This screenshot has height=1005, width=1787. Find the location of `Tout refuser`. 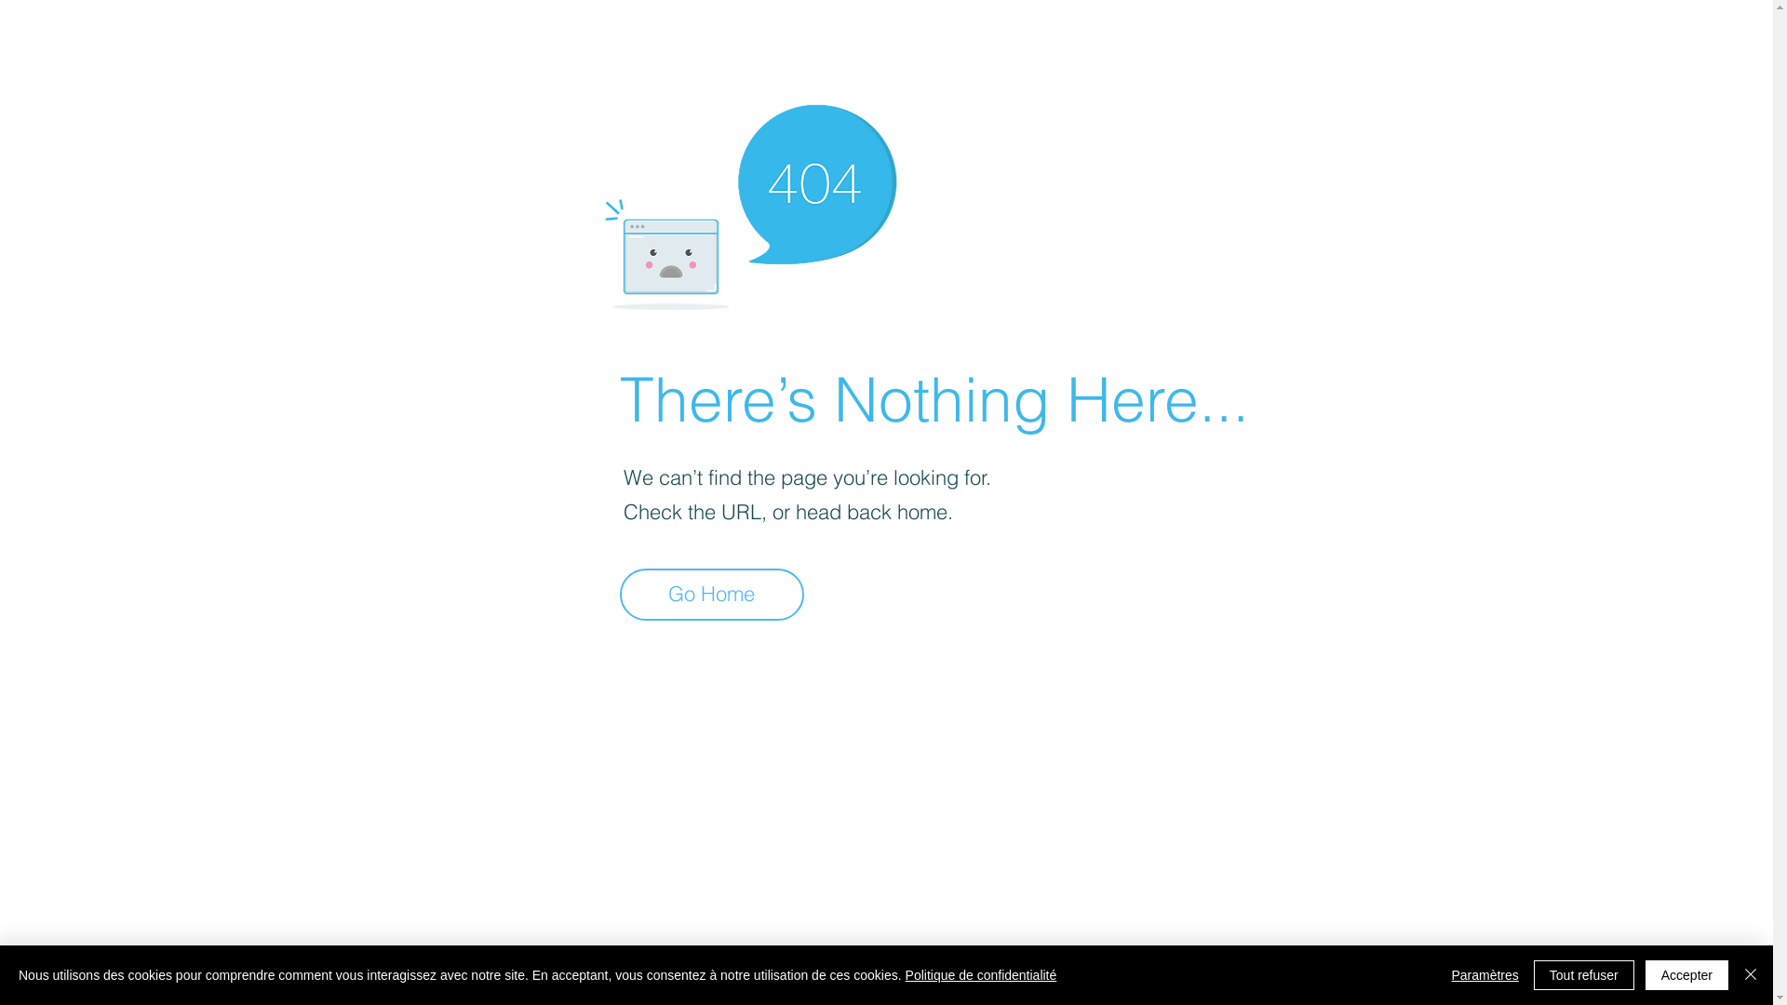

Tout refuser is located at coordinates (1584, 975).